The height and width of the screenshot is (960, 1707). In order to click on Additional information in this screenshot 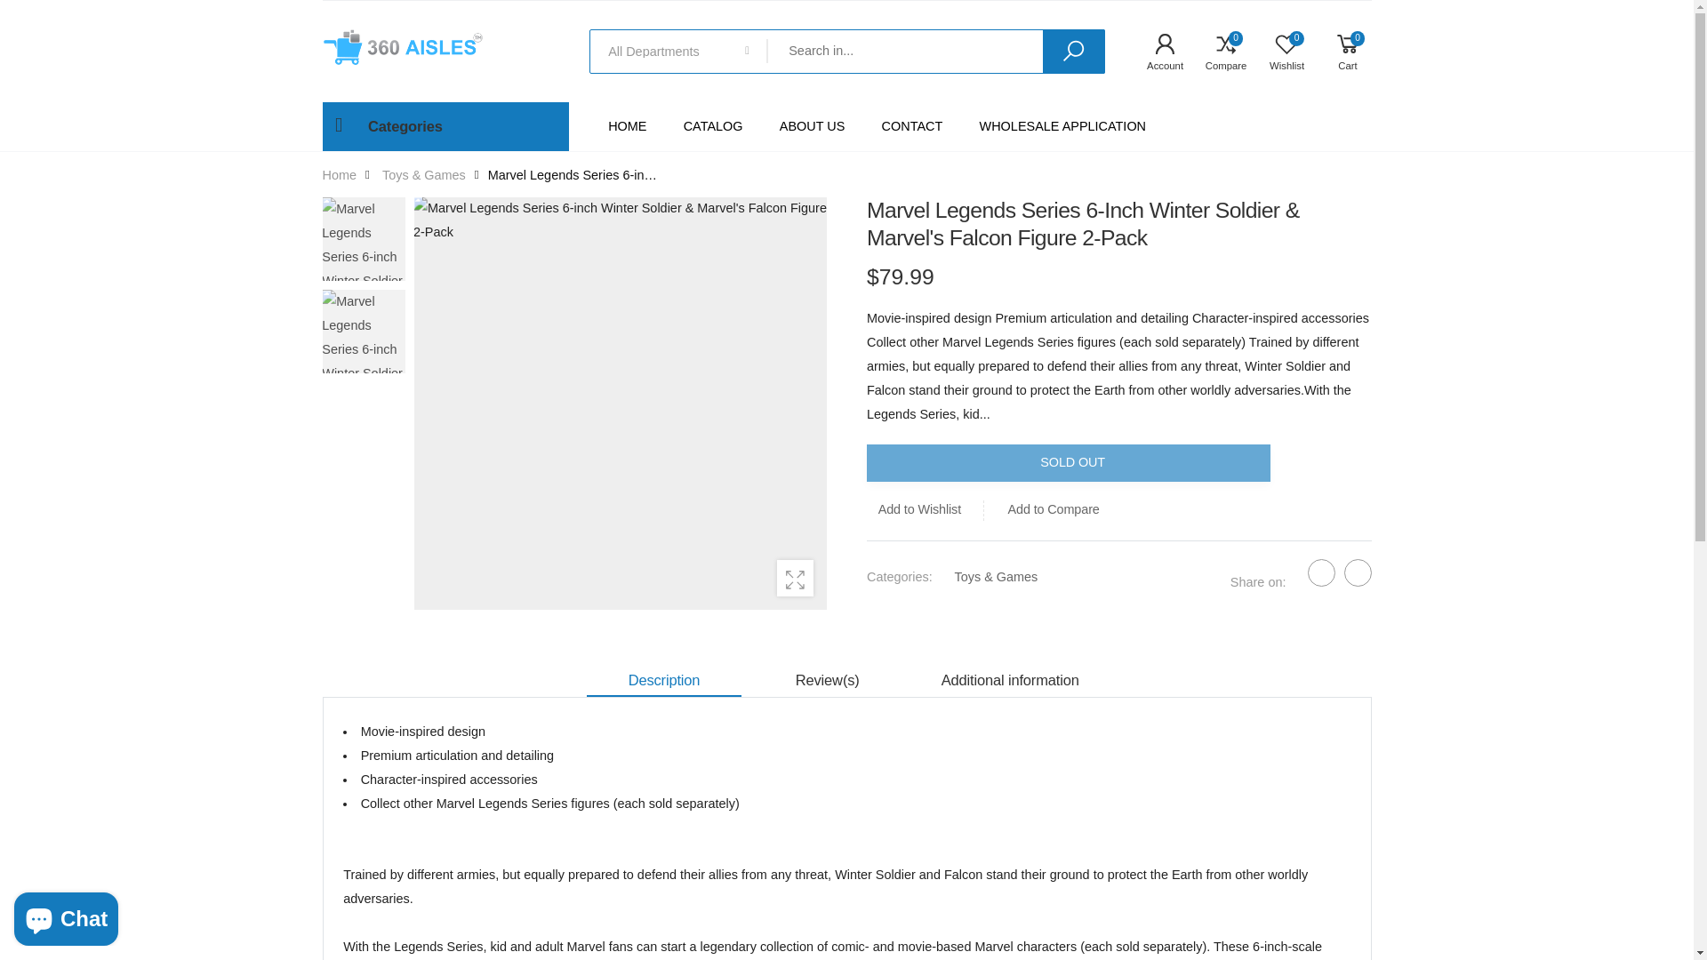, I will do `click(1010, 681)`.